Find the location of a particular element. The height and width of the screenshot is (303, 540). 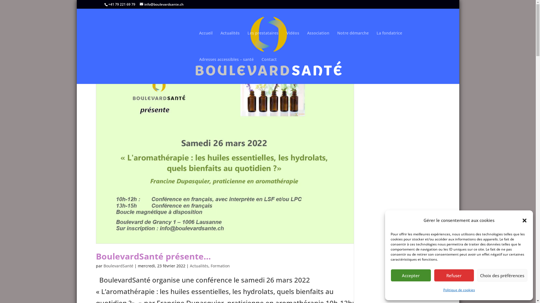

Accueil is located at coordinates (206, 44).